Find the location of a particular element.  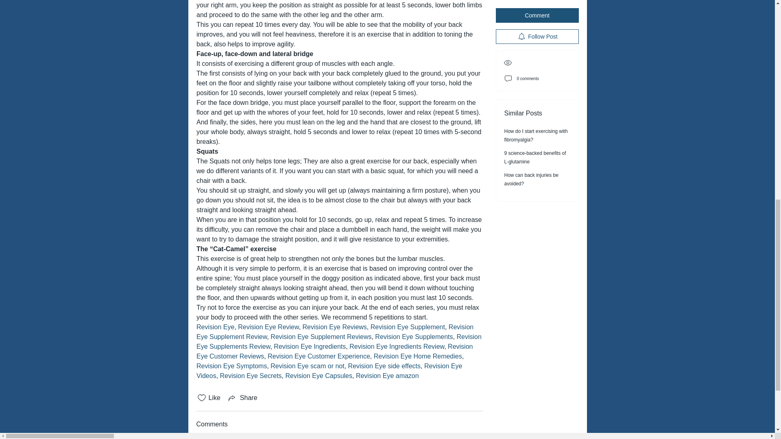

Revision Eye Reviews is located at coordinates (334, 327).